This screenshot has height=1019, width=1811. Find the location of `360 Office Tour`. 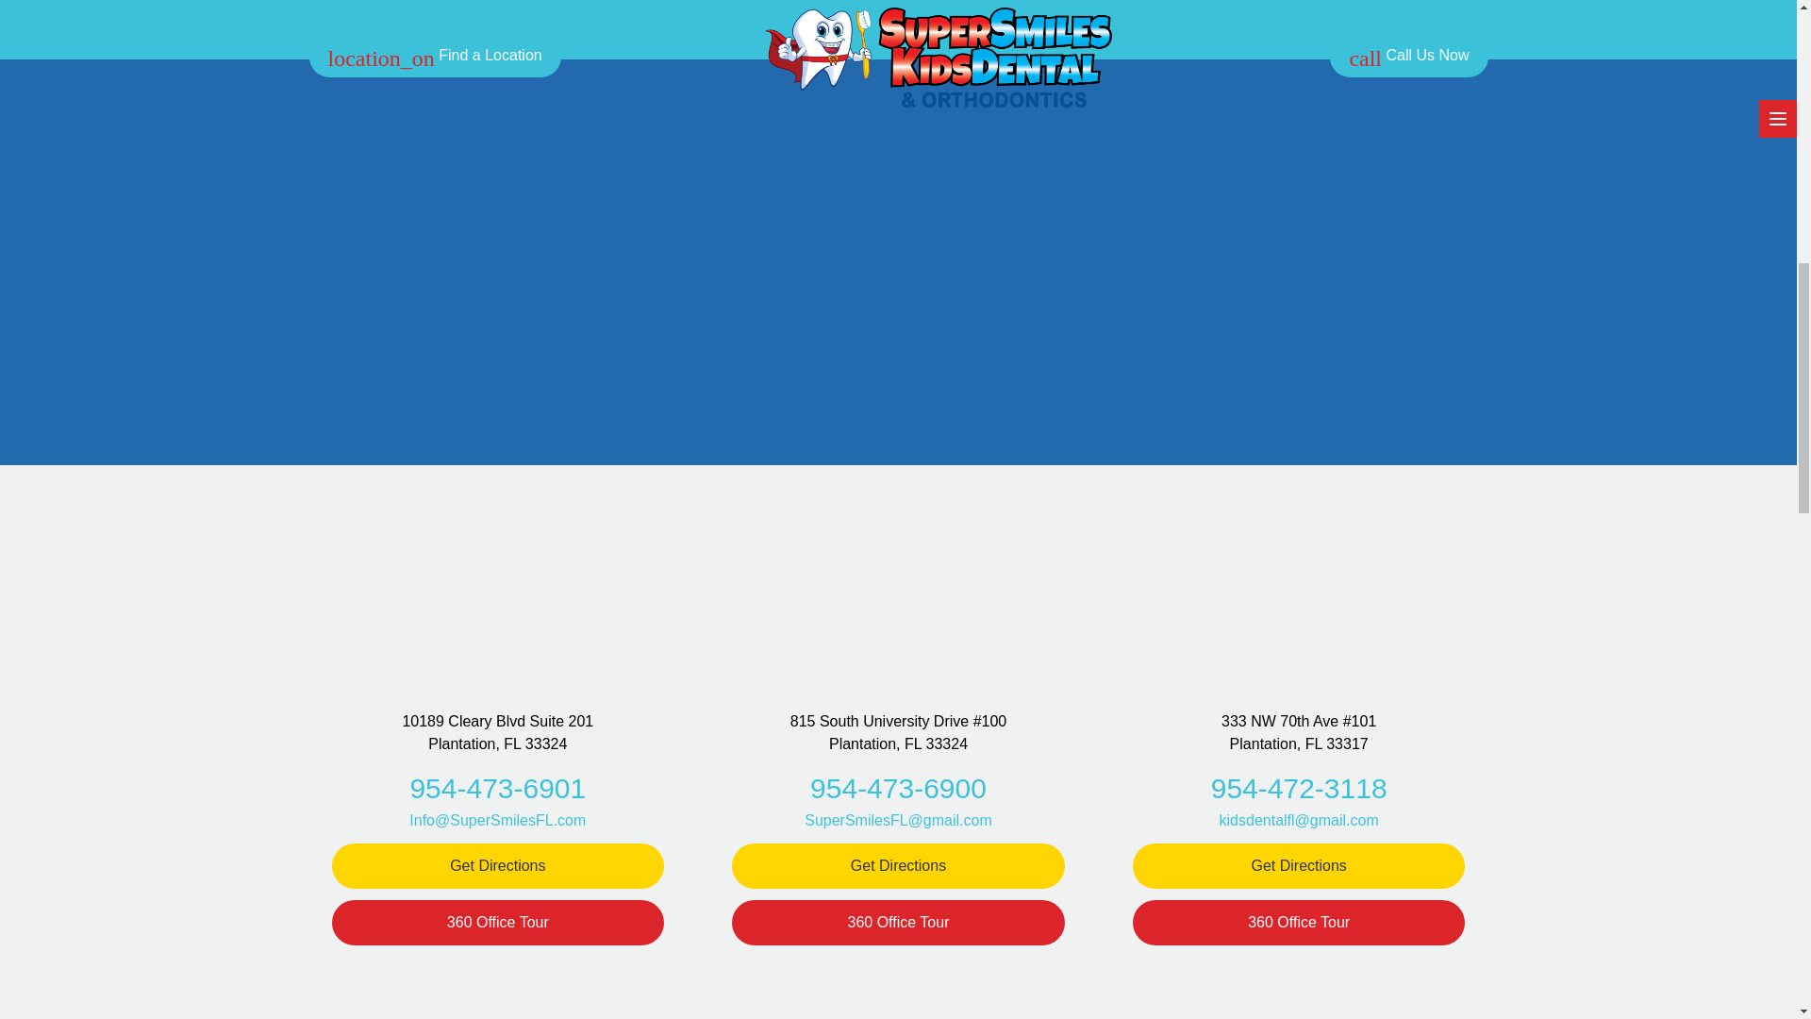

360 Office Tour is located at coordinates (1299, 923).